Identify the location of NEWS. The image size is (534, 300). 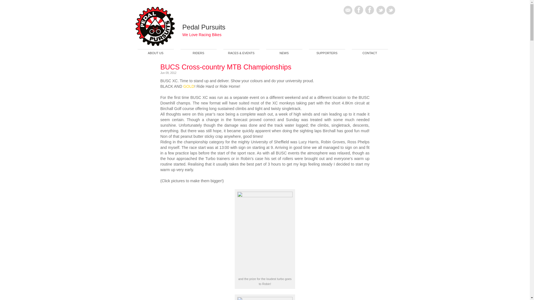
(284, 54).